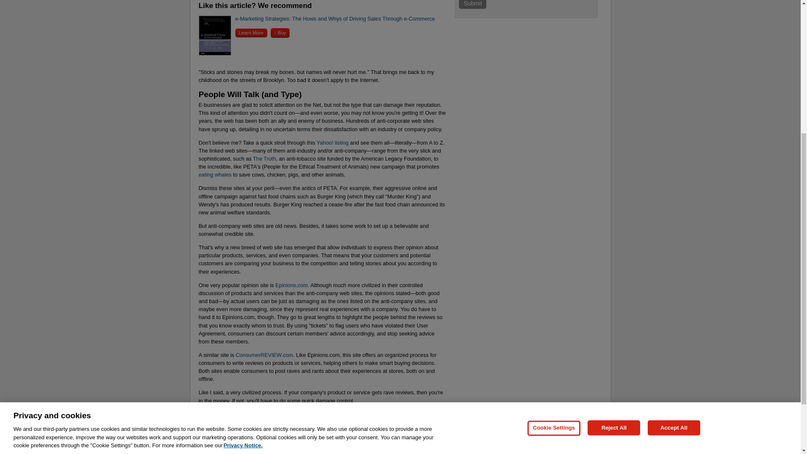 Image resolution: width=807 pixels, height=454 pixels. Describe the element at coordinates (472, 4) in the screenshot. I see `Submit` at that location.